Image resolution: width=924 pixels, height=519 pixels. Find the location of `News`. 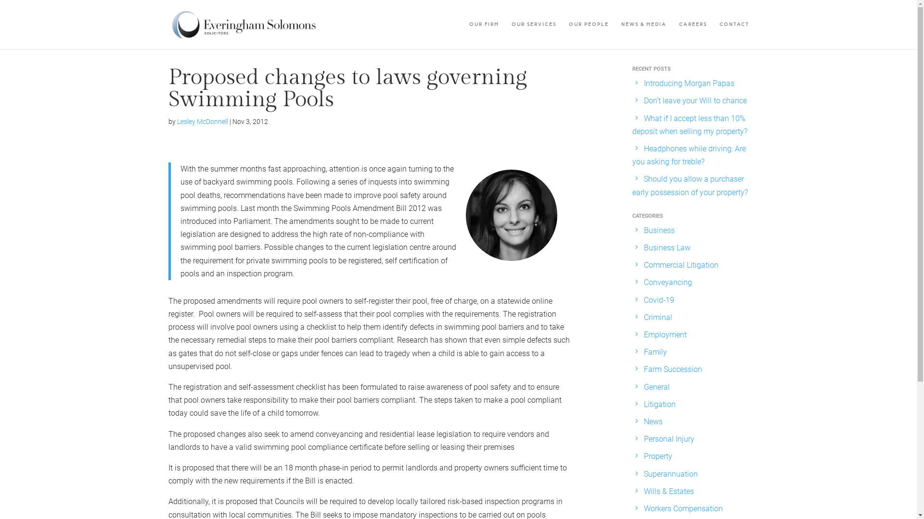

News is located at coordinates (654, 422).